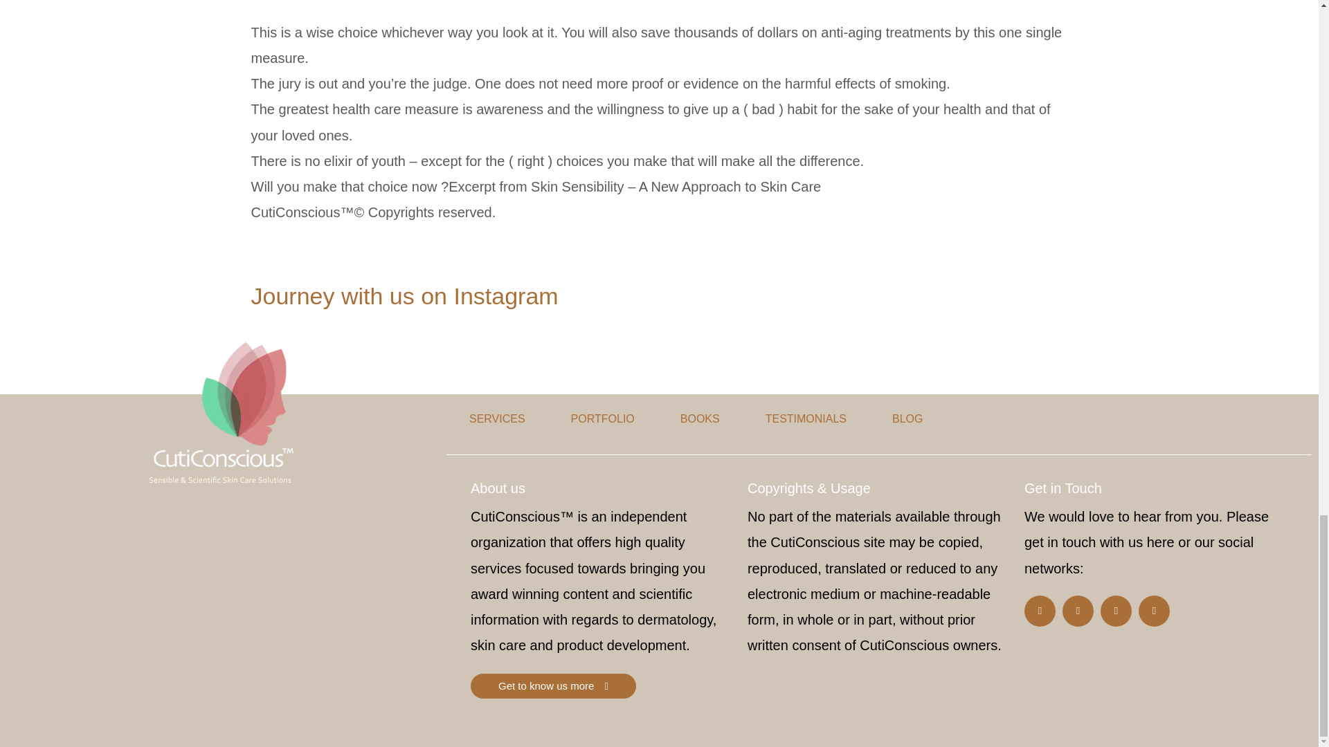  What do you see at coordinates (806, 418) in the screenshot?
I see `TESTIMONIALS` at bounding box center [806, 418].